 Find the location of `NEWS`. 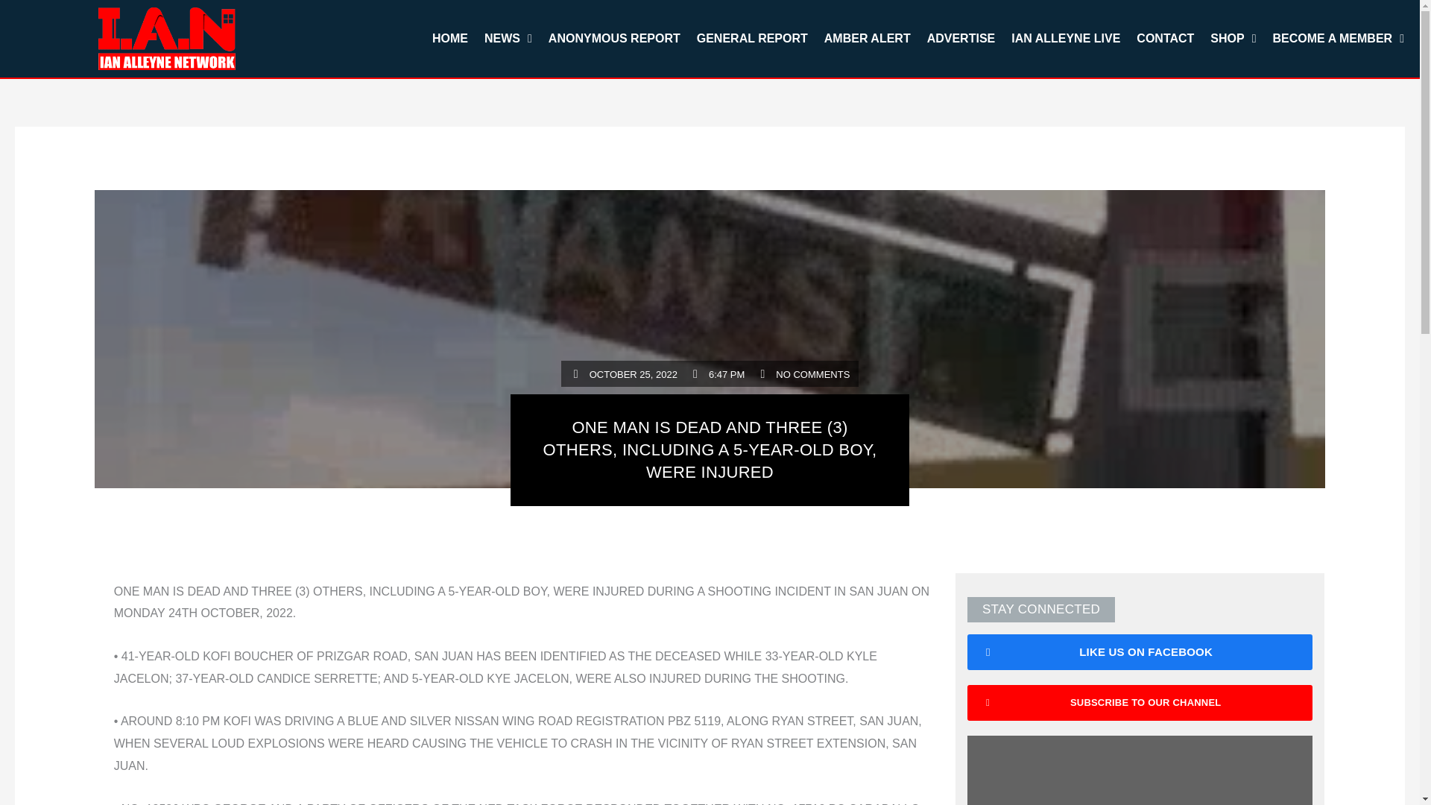

NEWS is located at coordinates (508, 39).